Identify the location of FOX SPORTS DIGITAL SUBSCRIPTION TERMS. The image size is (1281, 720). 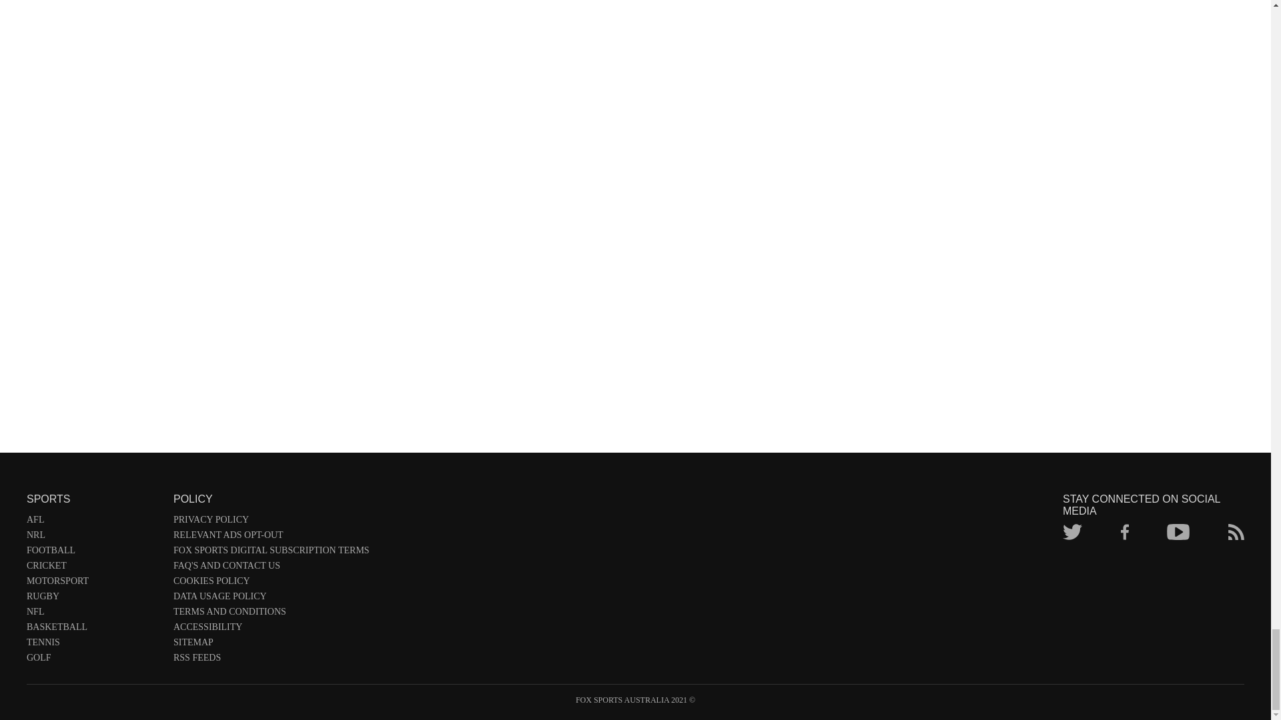
(271, 553).